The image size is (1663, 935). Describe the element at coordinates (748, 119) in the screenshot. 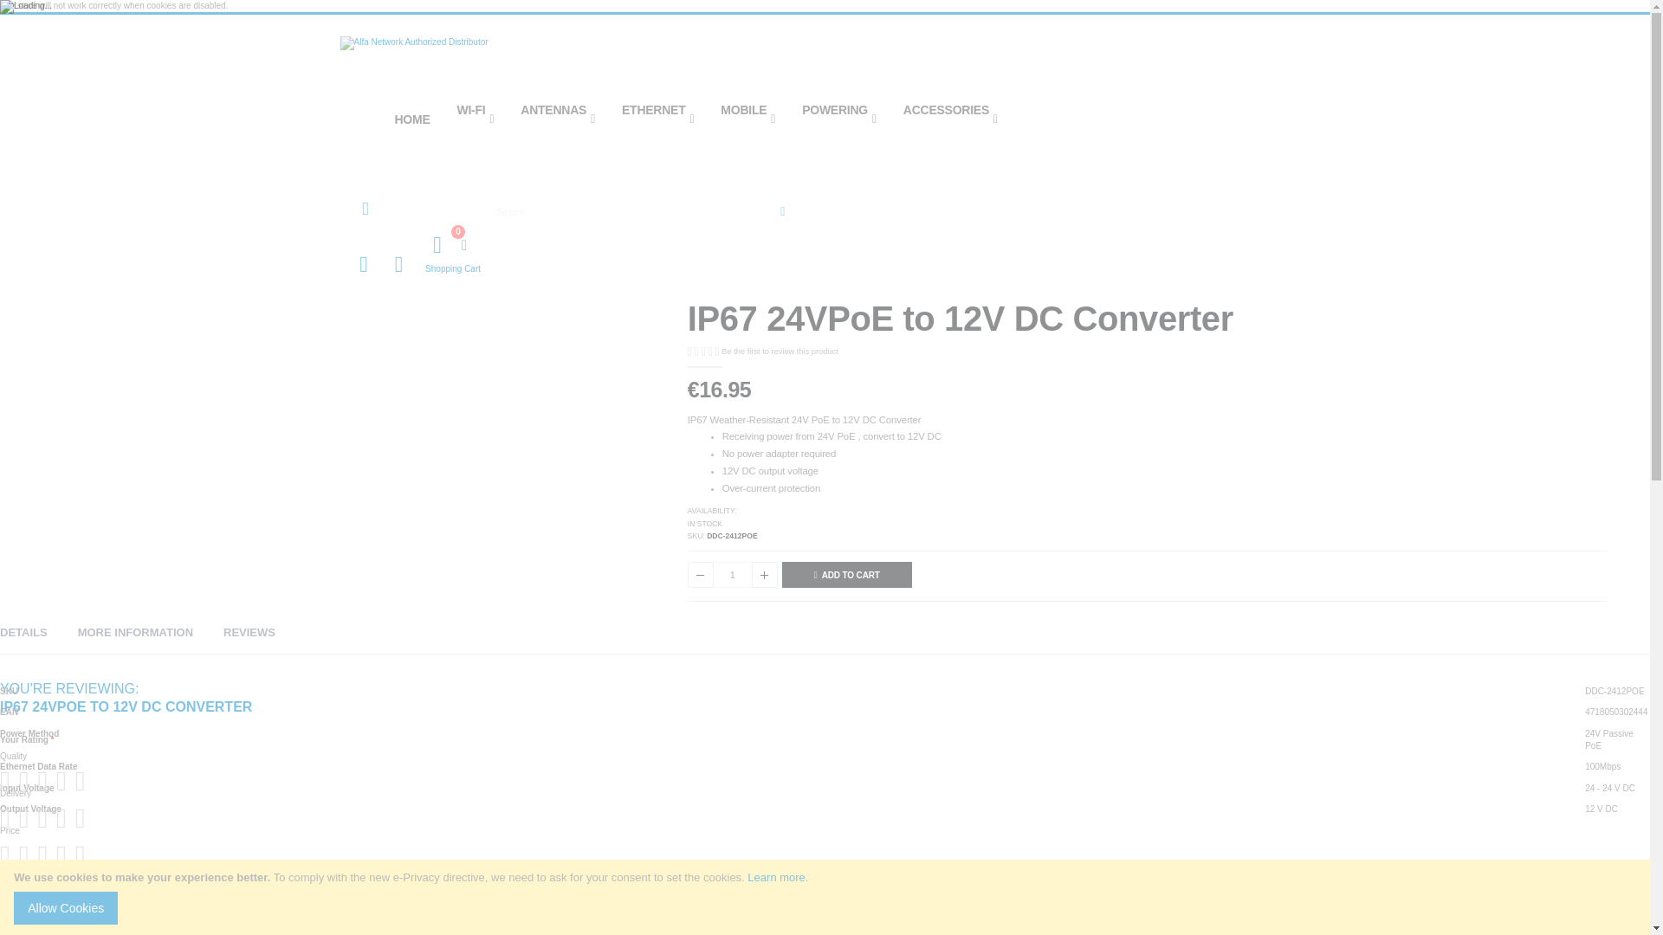

I see `MOBILE` at that location.